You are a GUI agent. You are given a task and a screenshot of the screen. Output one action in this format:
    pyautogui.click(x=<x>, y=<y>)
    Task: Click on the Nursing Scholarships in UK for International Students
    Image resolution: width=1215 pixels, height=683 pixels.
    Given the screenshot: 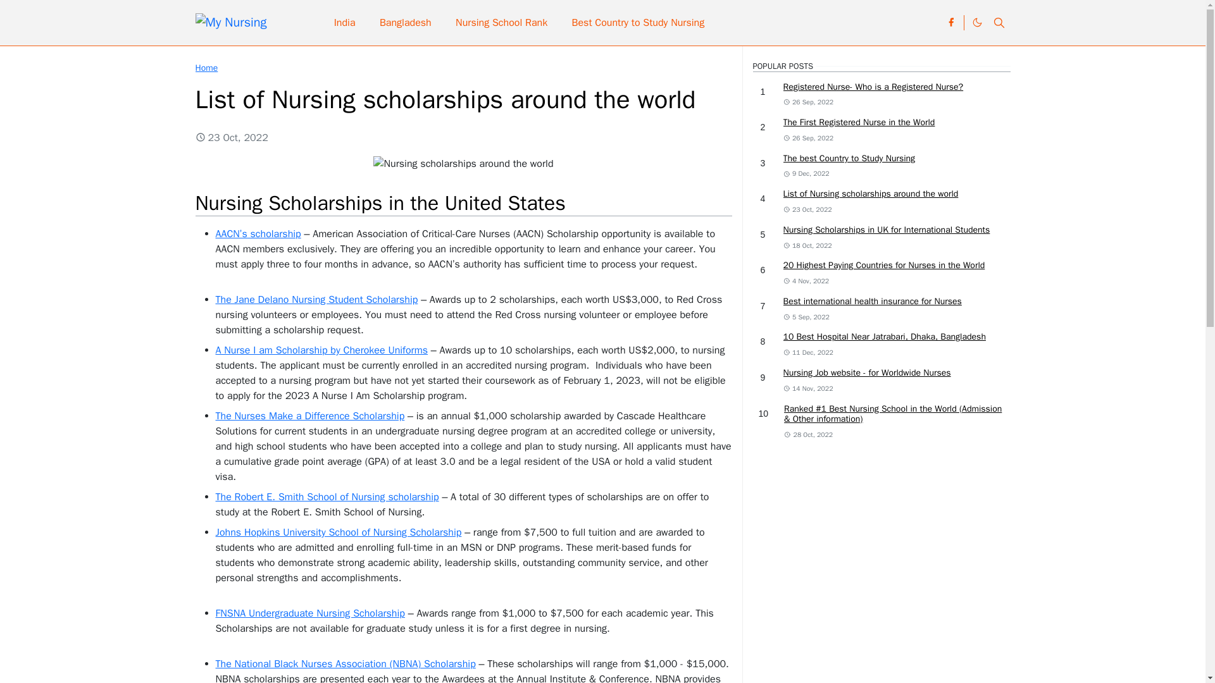 What is the action you would take?
    pyautogui.click(x=887, y=230)
    